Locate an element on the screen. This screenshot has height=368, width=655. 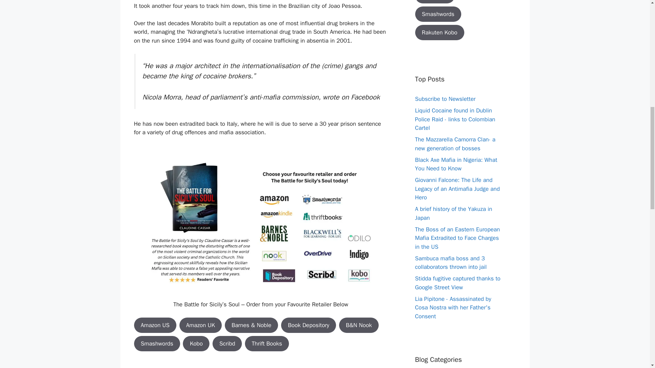
Smashwords is located at coordinates (156, 344).